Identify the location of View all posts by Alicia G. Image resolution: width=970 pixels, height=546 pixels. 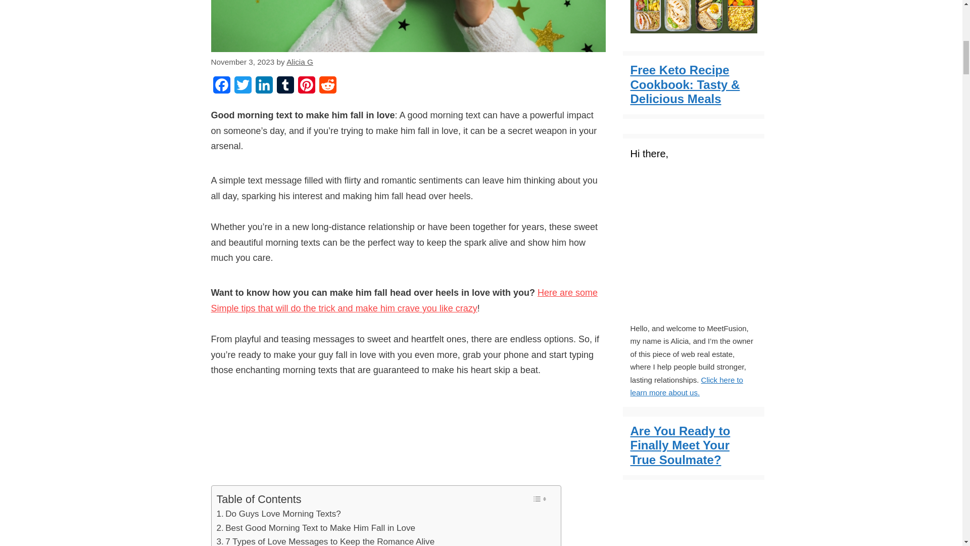
(300, 62).